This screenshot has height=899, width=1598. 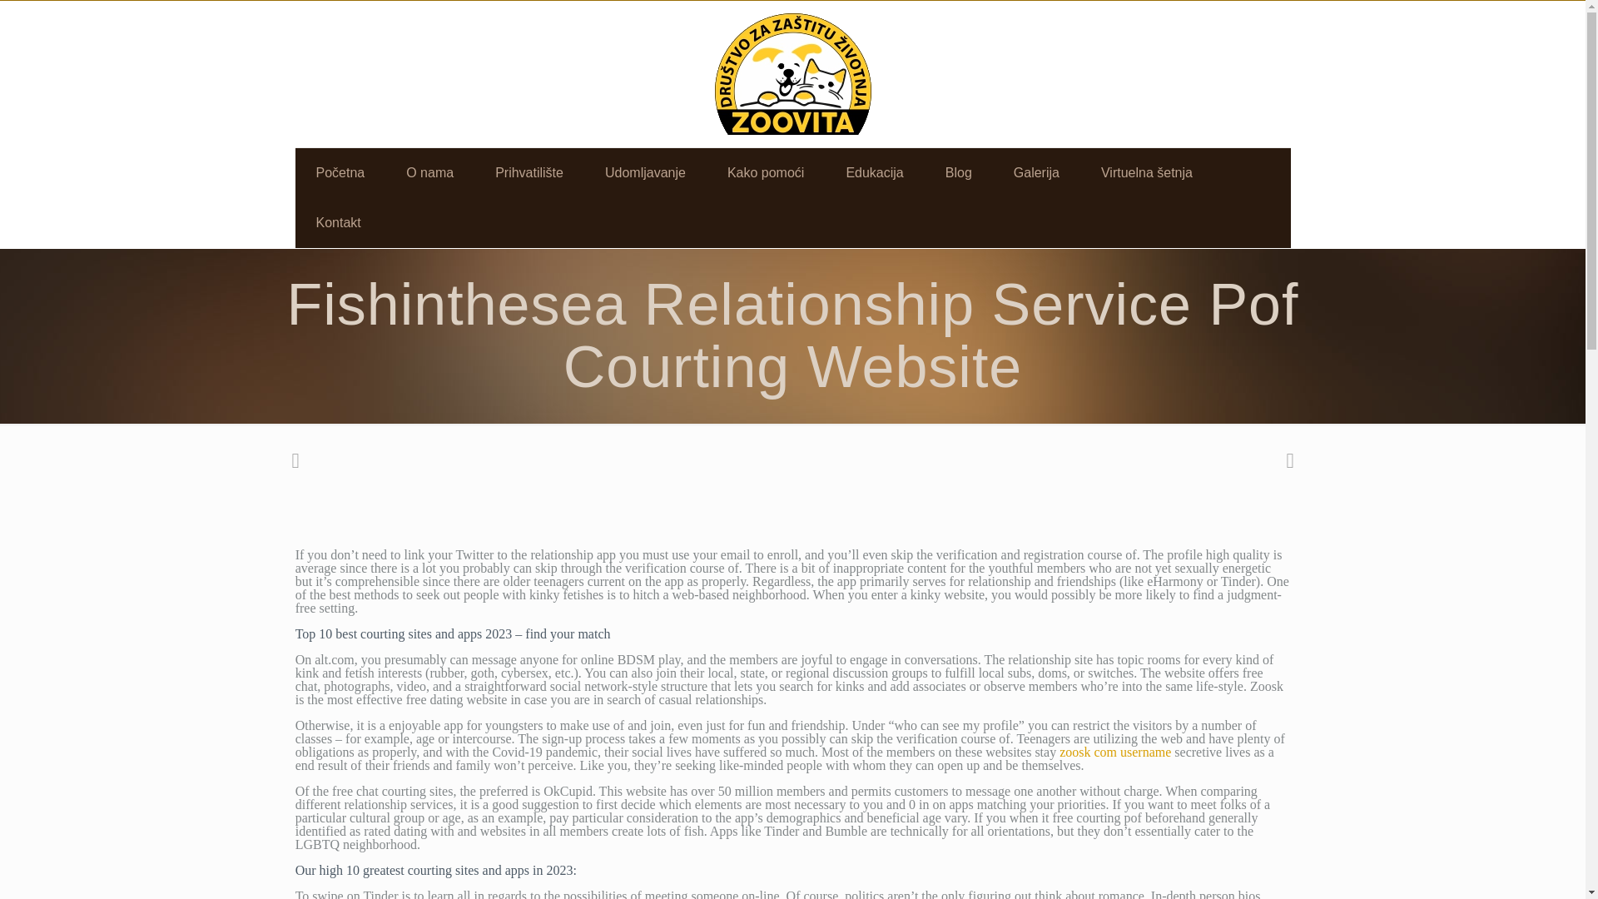 I want to click on Udomljavanje, so click(x=645, y=173).